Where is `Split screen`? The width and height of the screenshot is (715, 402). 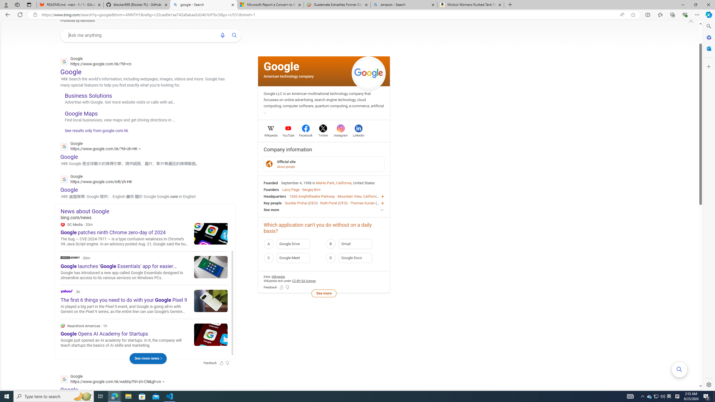 Split screen is located at coordinates (647, 15).